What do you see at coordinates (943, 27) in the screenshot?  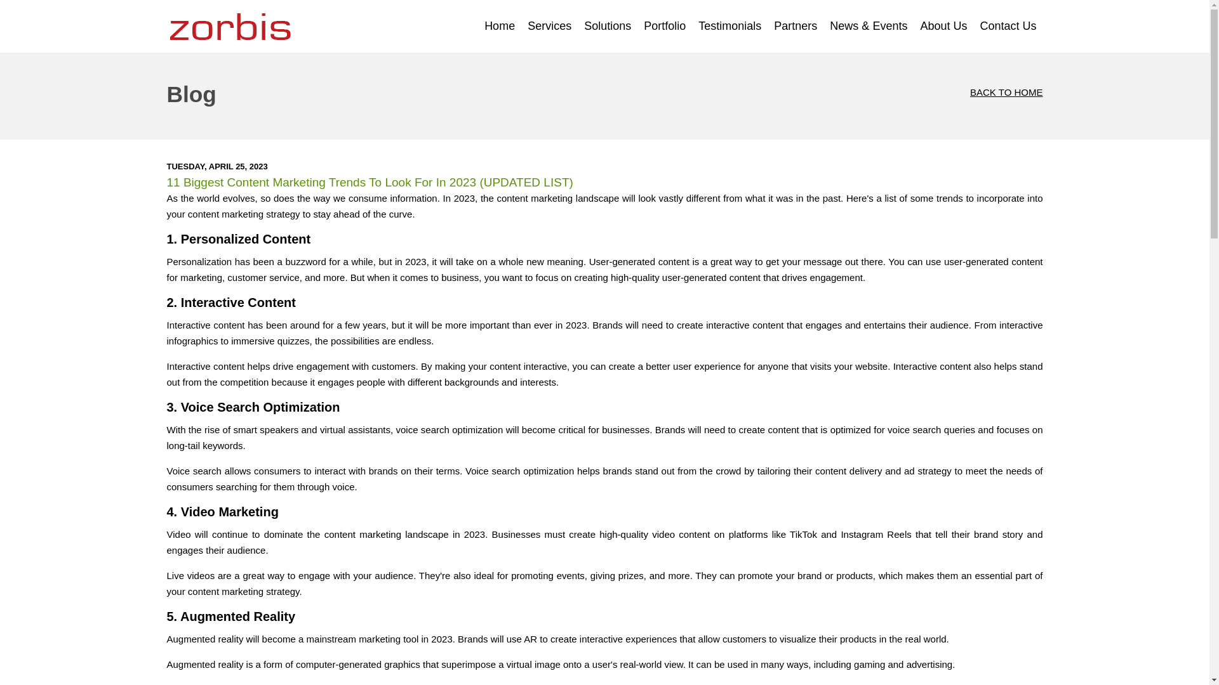 I see `About Us` at bounding box center [943, 27].